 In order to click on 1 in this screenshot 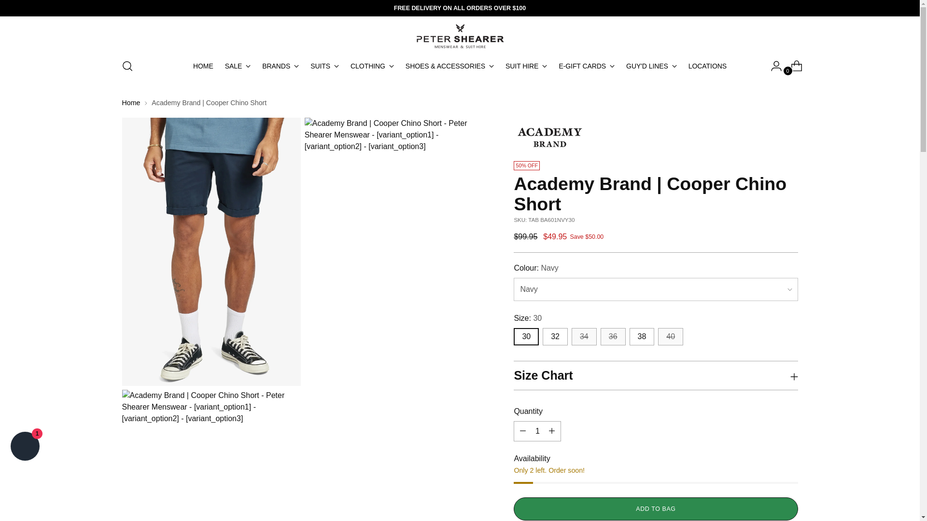, I will do `click(537, 431)`.